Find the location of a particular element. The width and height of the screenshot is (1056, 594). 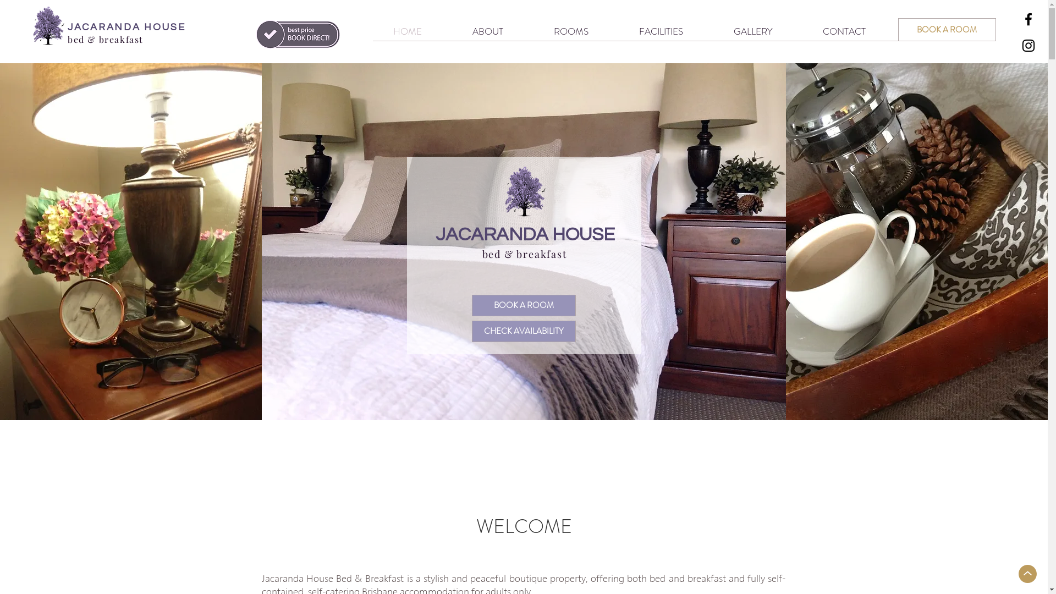

BOOK A ROOM is located at coordinates (947, 30).